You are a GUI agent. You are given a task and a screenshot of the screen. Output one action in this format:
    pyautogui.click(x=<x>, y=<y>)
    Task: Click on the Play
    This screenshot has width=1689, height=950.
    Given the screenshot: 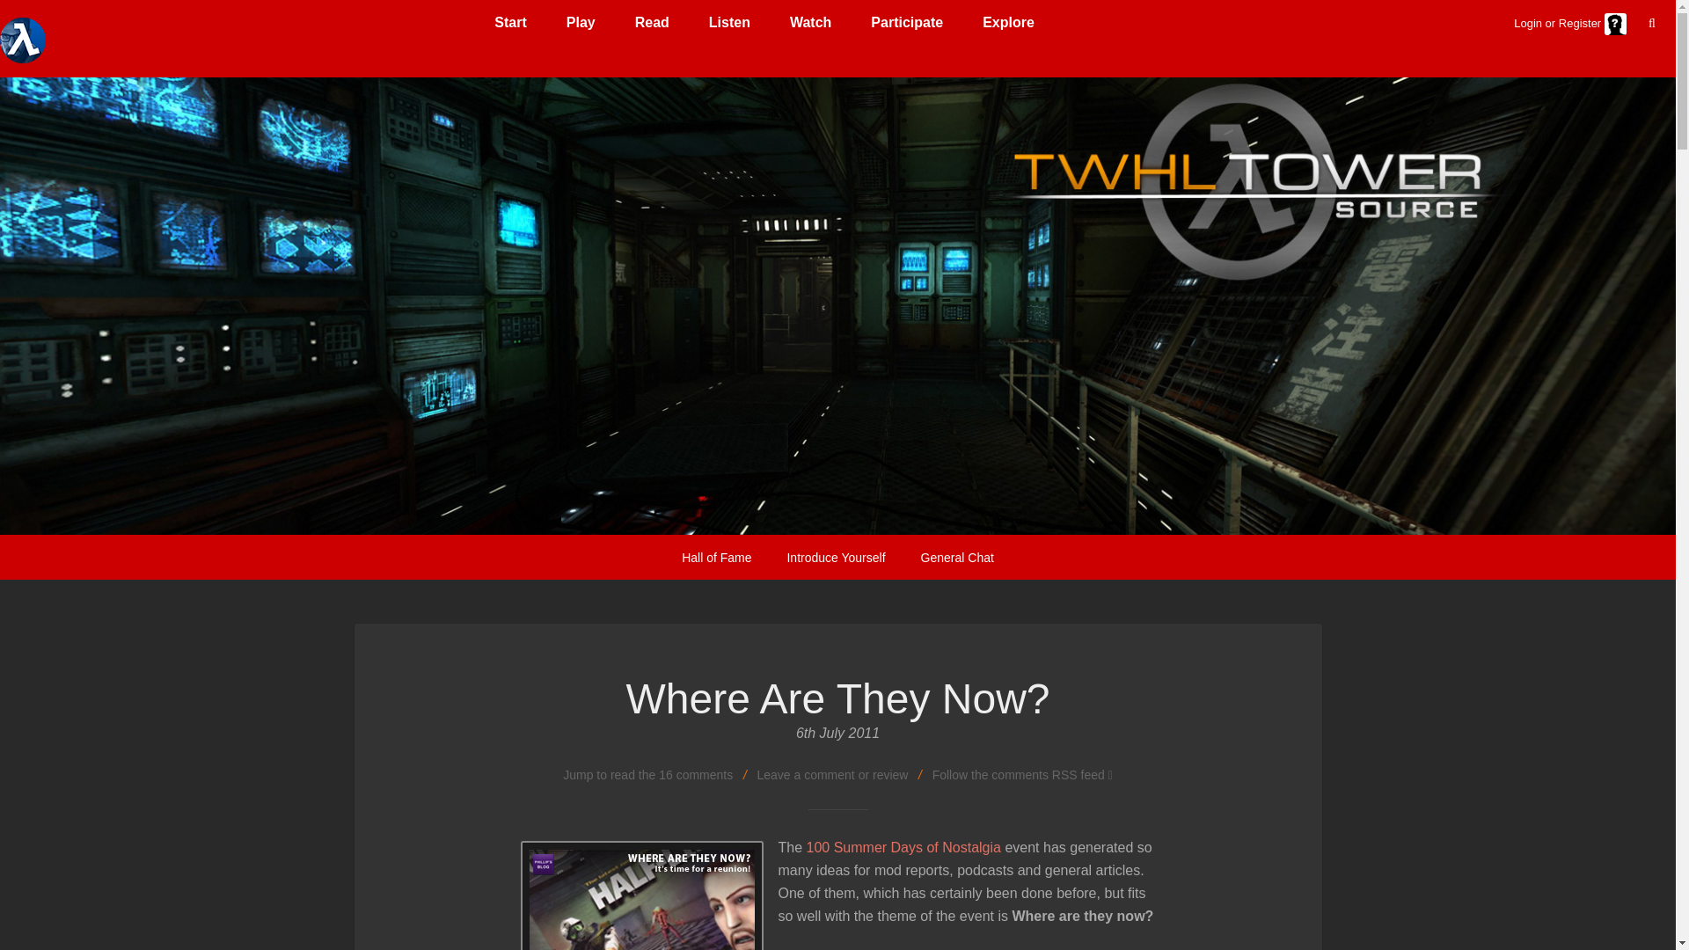 What is the action you would take?
    pyautogui.click(x=588, y=23)
    